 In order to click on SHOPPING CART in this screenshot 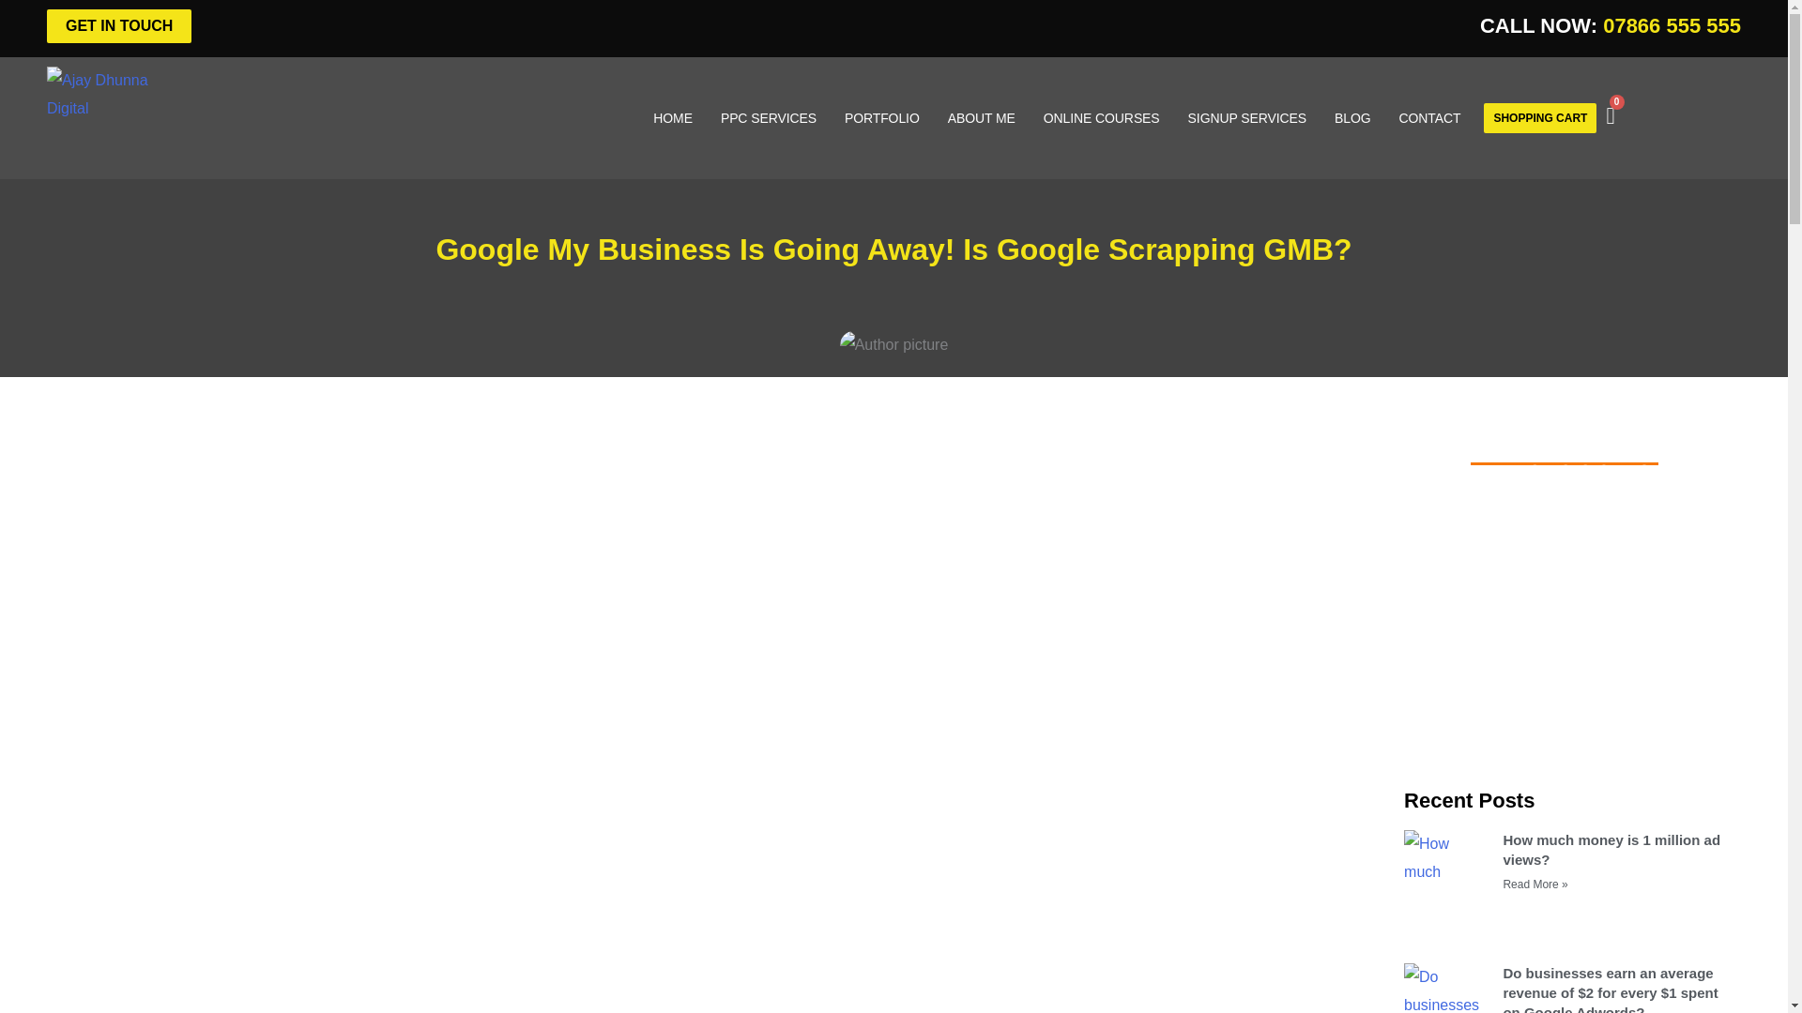, I will do `click(1539, 118)`.